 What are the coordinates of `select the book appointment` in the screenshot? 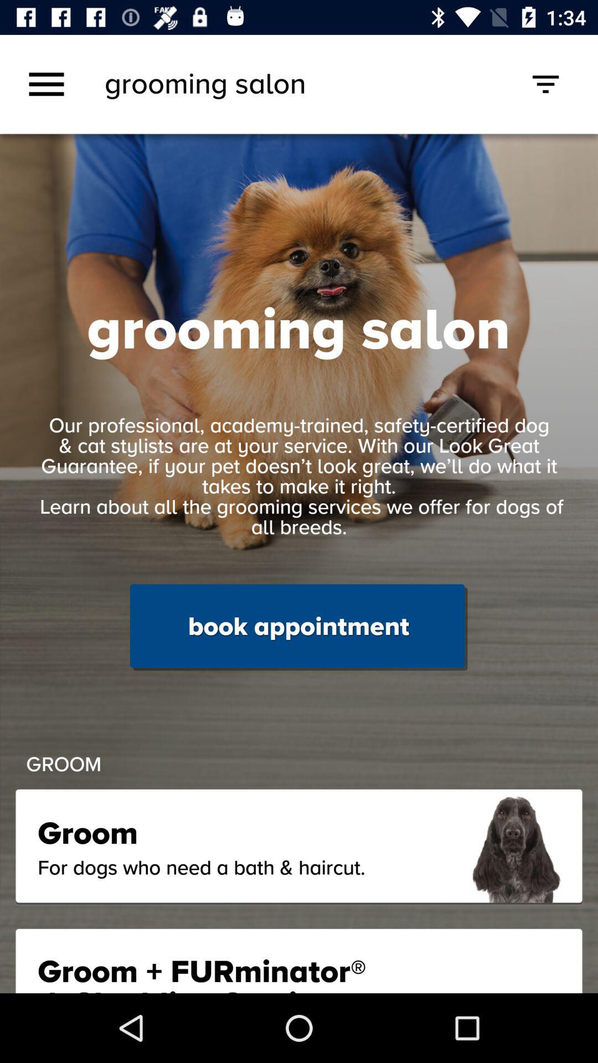 It's located at (298, 627).